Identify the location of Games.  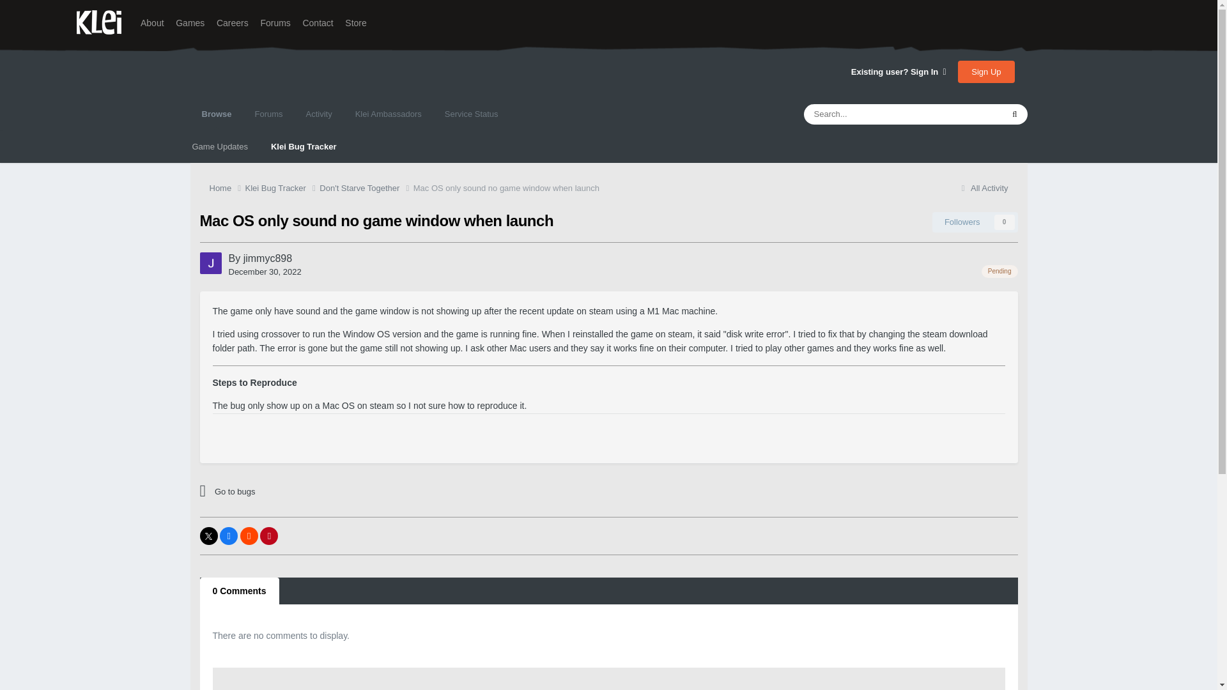
(190, 23).